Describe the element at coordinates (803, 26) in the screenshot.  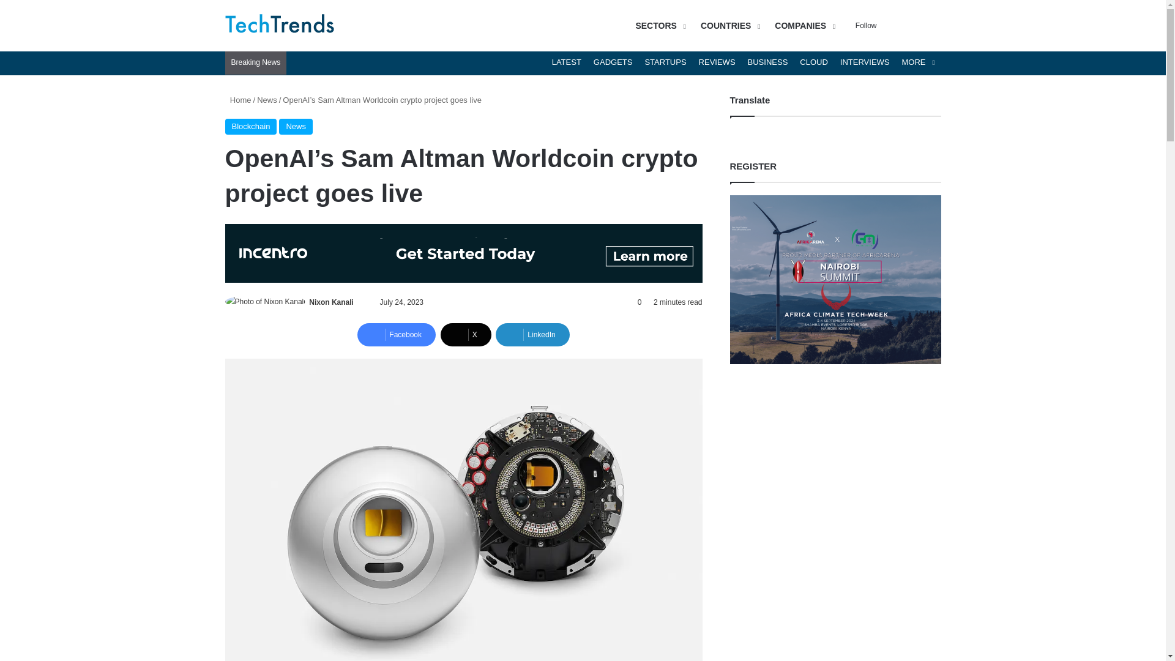
I see `COMPANIES` at that location.